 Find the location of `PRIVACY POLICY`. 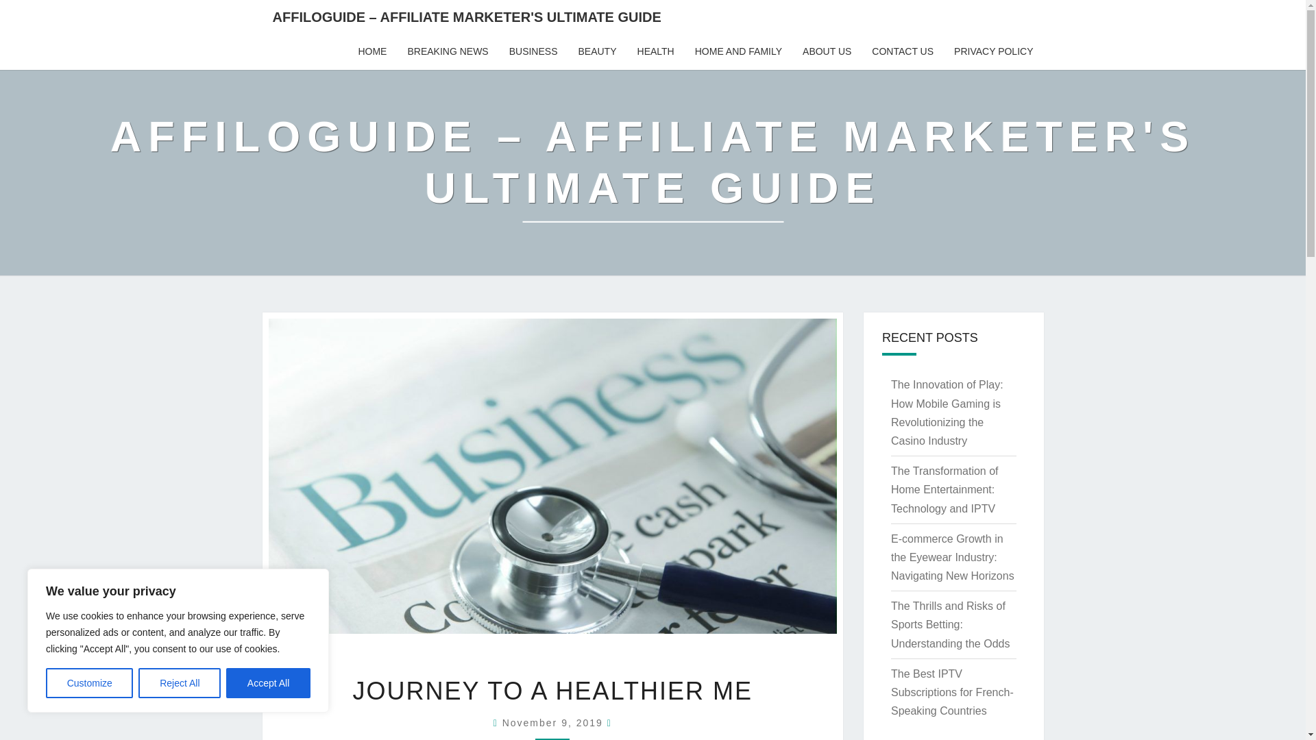

PRIVACY POLICY is located at coordinates (993, 51).